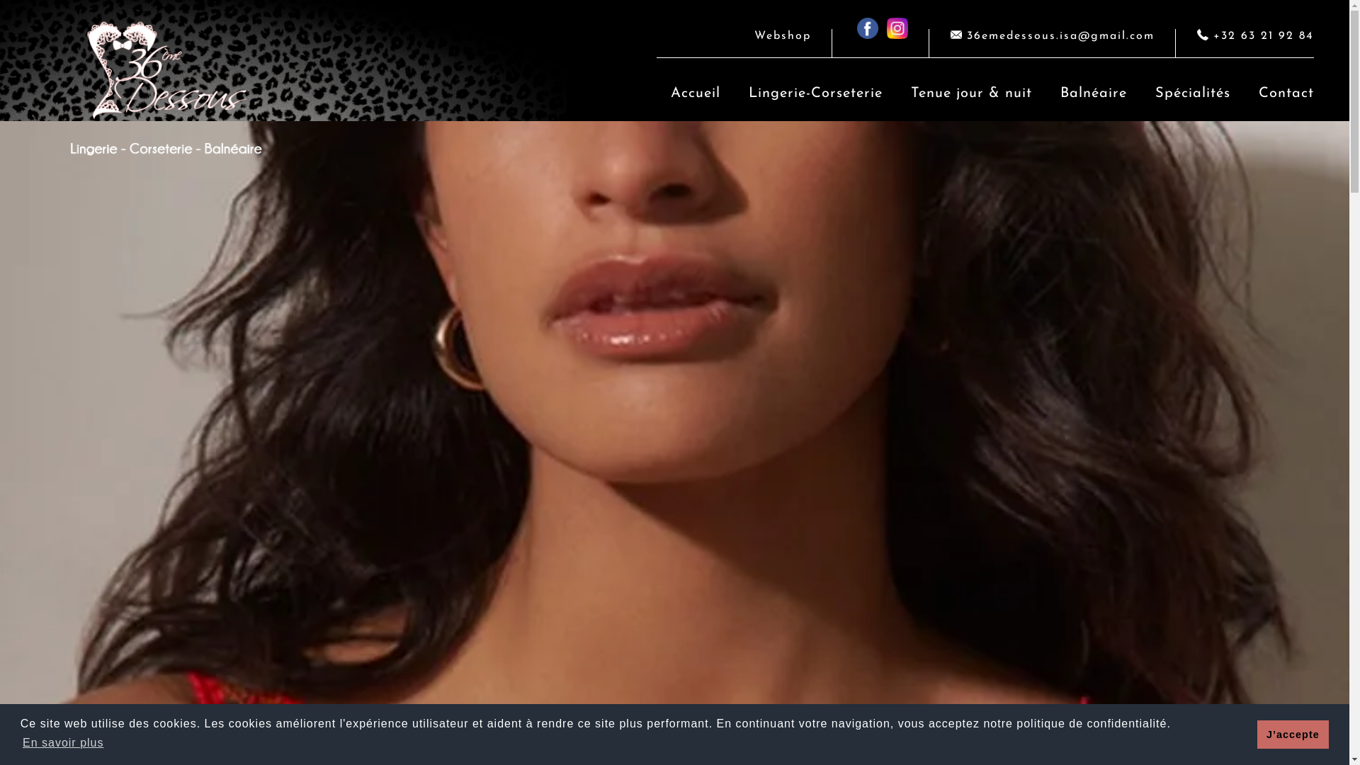 This screenshot has height=765, width=1360. What do you see at coordinates (696, 93) in the screenshot?
I see `Accueil` at bounding box center [696, 93].